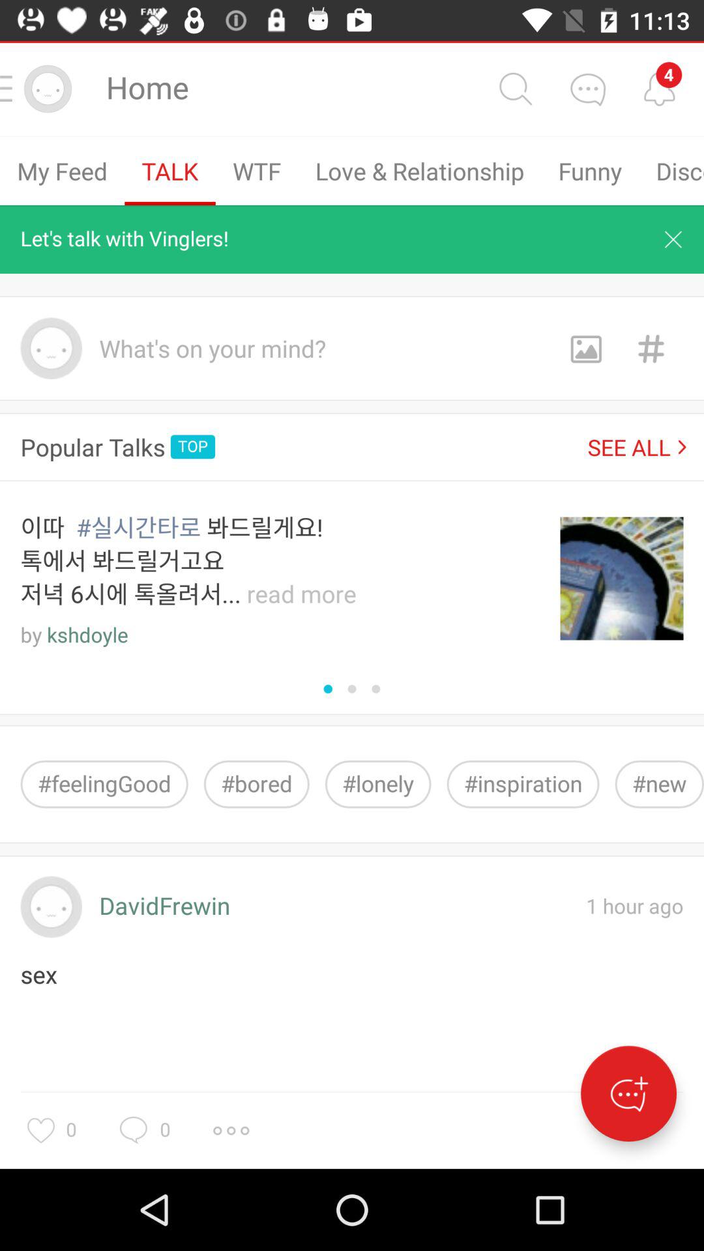 The width and height of the screenshot is (704, 1251). I want to click on key word, so click(651, 348).